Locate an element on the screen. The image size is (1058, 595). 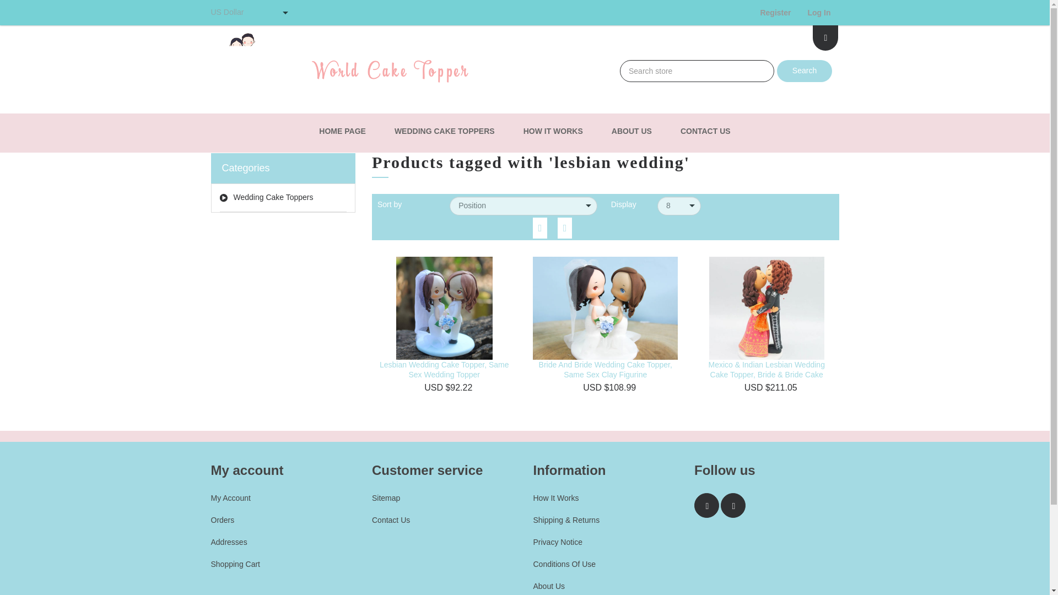
Log In is located at coordinates (819, 12).